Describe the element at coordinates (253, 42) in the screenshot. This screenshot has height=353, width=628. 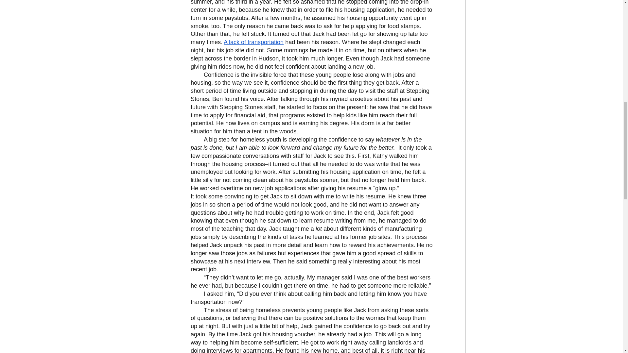
I see `A lack of transportation` at that location.